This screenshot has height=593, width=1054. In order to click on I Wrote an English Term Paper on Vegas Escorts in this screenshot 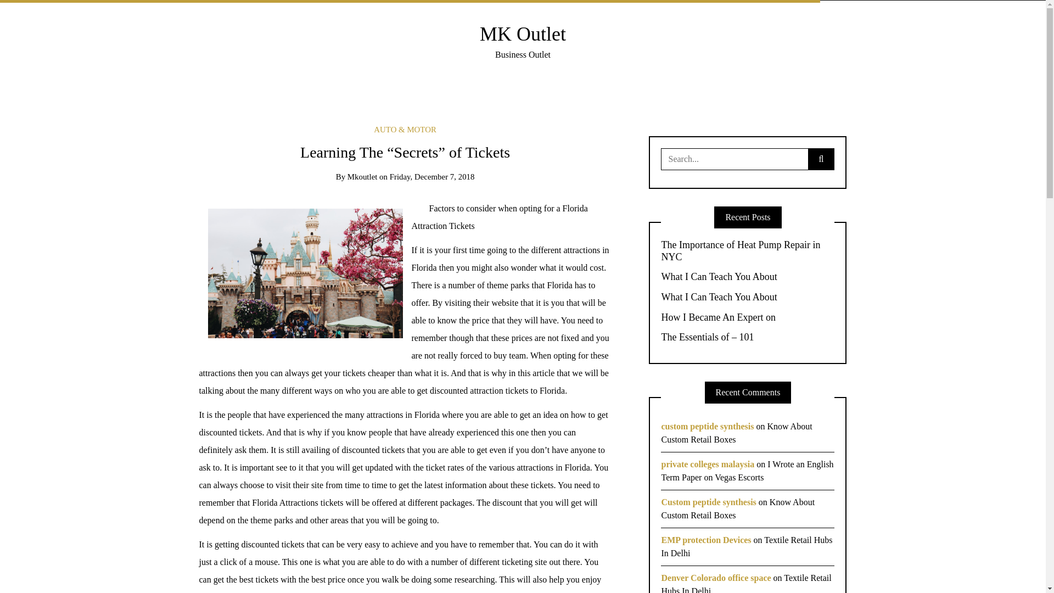, I will do `click(747, 471)`.